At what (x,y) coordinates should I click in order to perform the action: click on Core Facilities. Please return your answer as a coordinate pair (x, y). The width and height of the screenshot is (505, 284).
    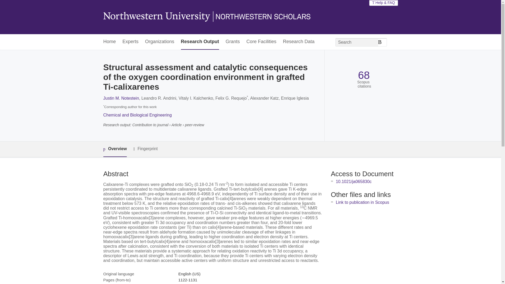
    Looking at the image, I should click on (261, 42).